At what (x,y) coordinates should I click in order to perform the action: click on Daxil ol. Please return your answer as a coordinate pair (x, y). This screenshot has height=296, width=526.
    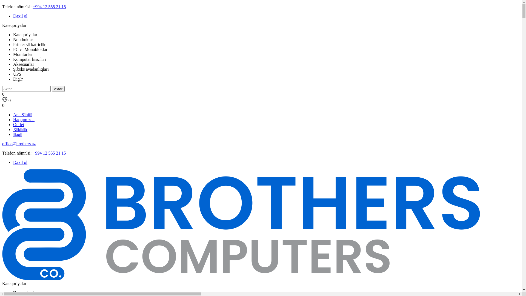
    Looking at the image, I should click on (20, 162).